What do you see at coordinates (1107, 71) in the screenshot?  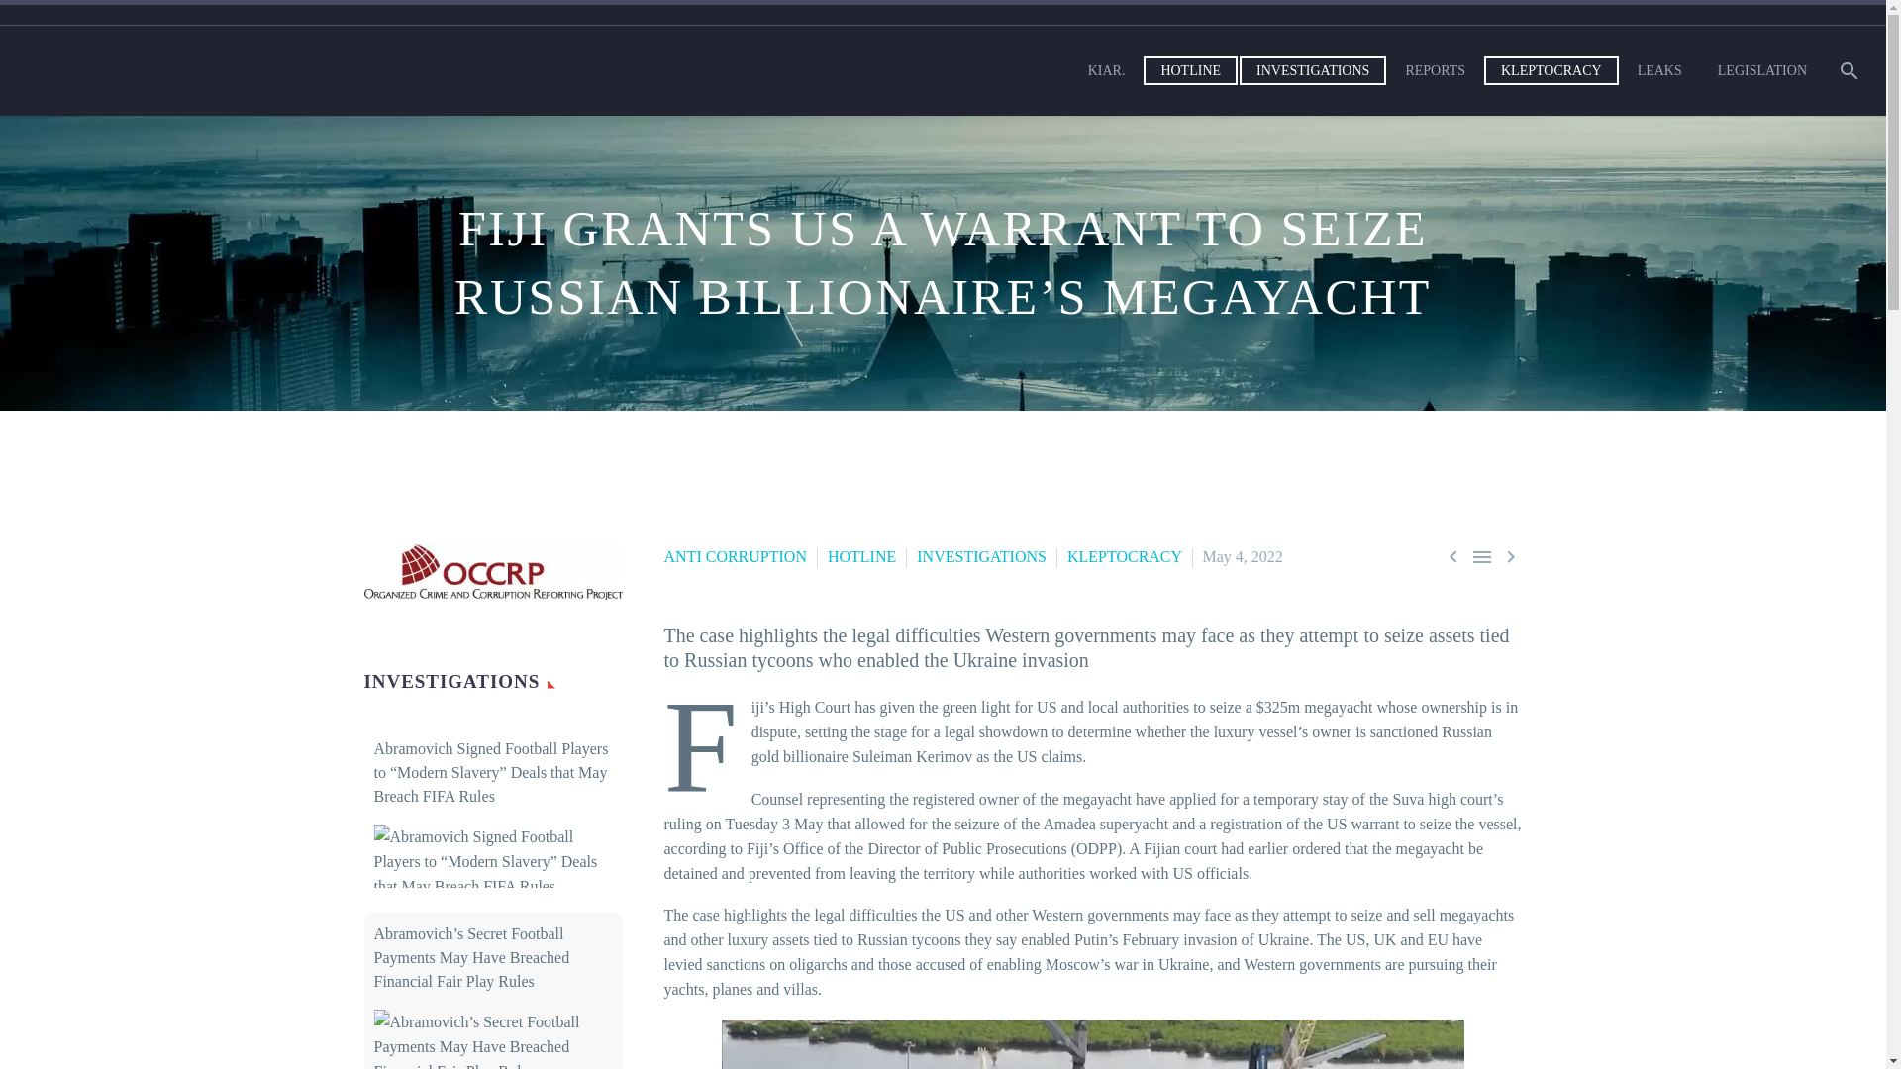 I see `KIAR.` at bounding box center [1107, 71].